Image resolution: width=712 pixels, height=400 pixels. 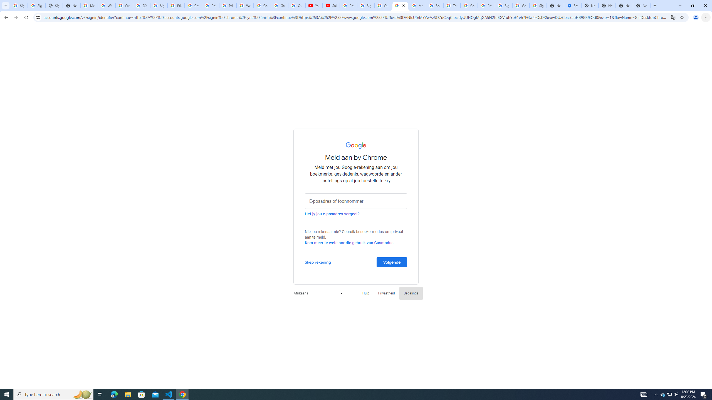 I want to click on New Tab, so click(x=590, y=6).